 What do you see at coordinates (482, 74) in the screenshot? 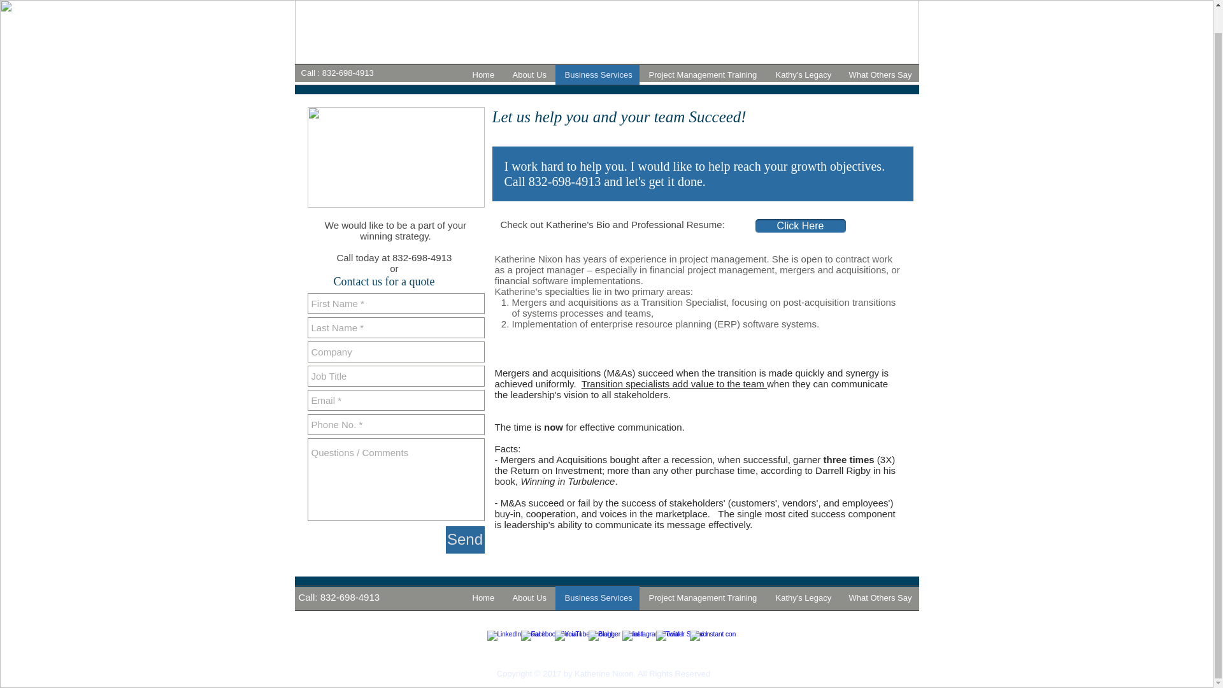
I see `Home` at bounding box center [482, 74].